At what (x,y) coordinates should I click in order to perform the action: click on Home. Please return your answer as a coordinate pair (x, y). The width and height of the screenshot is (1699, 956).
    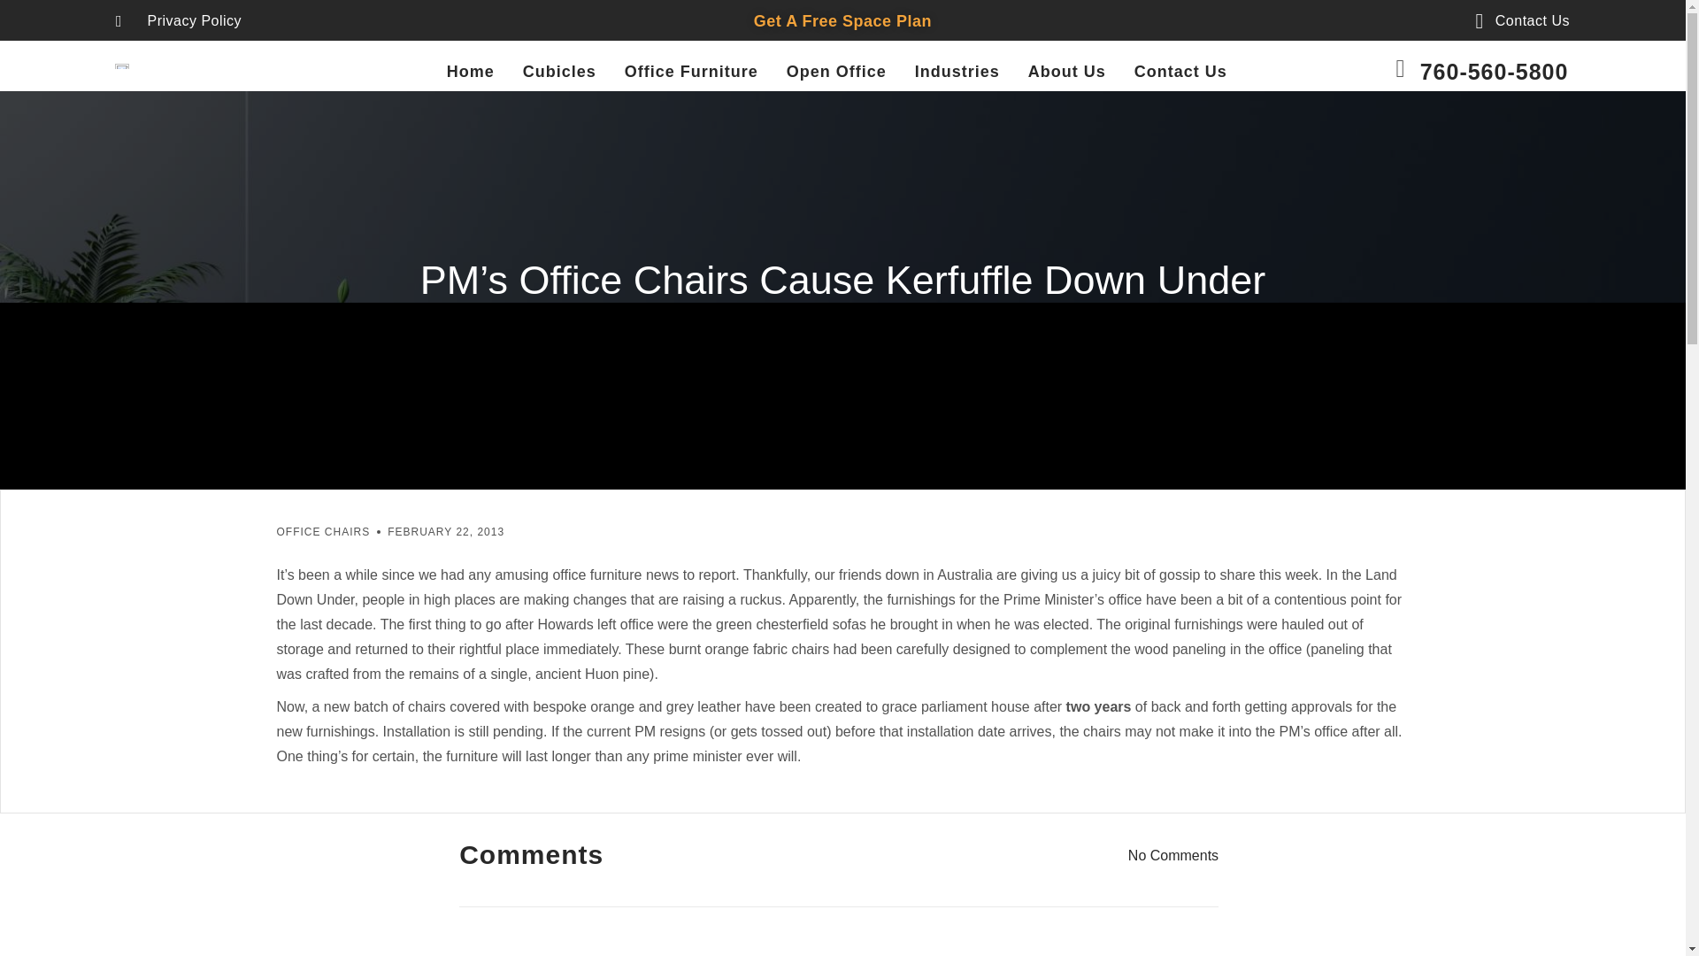
    Looking at the image, I should click on (470, 71).